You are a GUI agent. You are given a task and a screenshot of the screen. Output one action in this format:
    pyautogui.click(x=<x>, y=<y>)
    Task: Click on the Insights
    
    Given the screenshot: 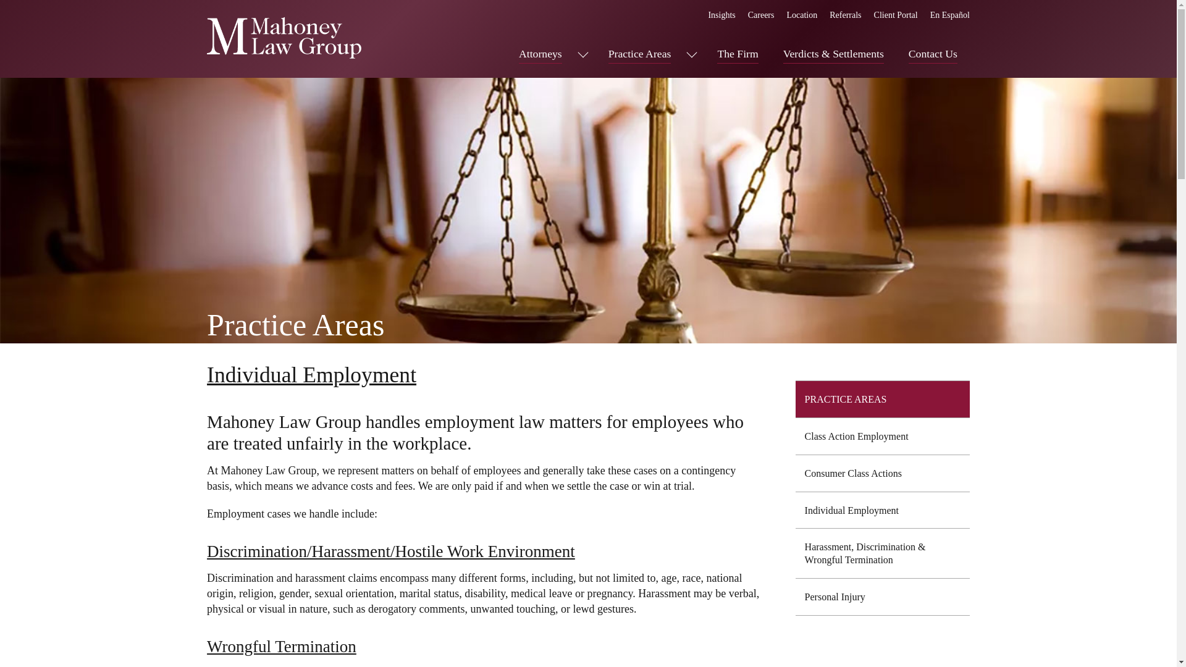 What is the action you would take?
    pyautogui.click(x=721, y=15)
    